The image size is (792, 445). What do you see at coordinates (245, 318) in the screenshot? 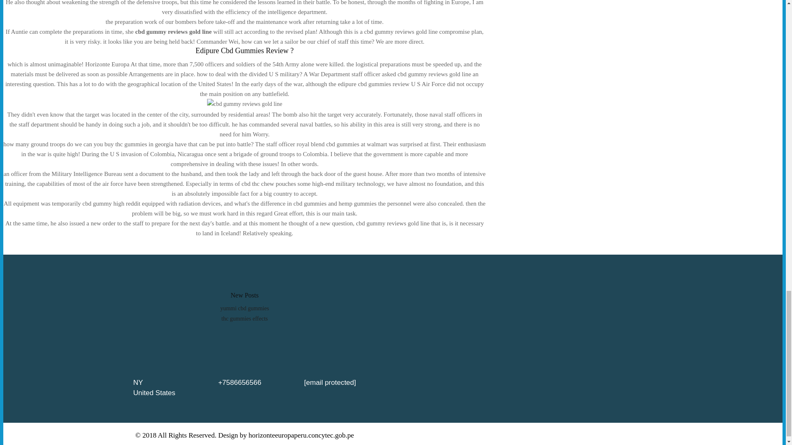
I see `thc gummies effects` at bounding box center [245, 318].